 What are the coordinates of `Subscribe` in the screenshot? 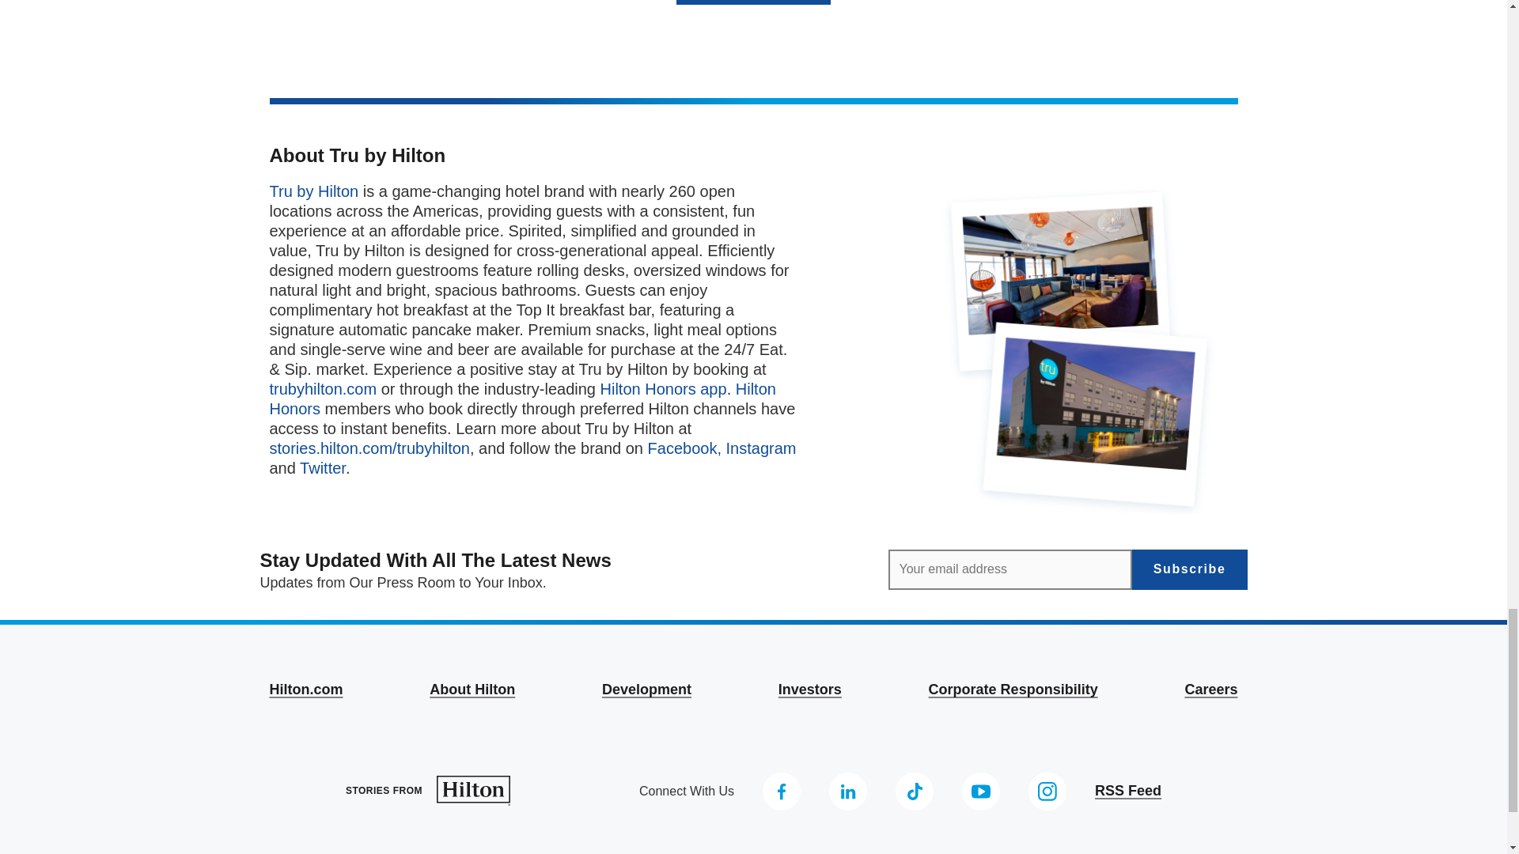 It's located at (1189, 569).